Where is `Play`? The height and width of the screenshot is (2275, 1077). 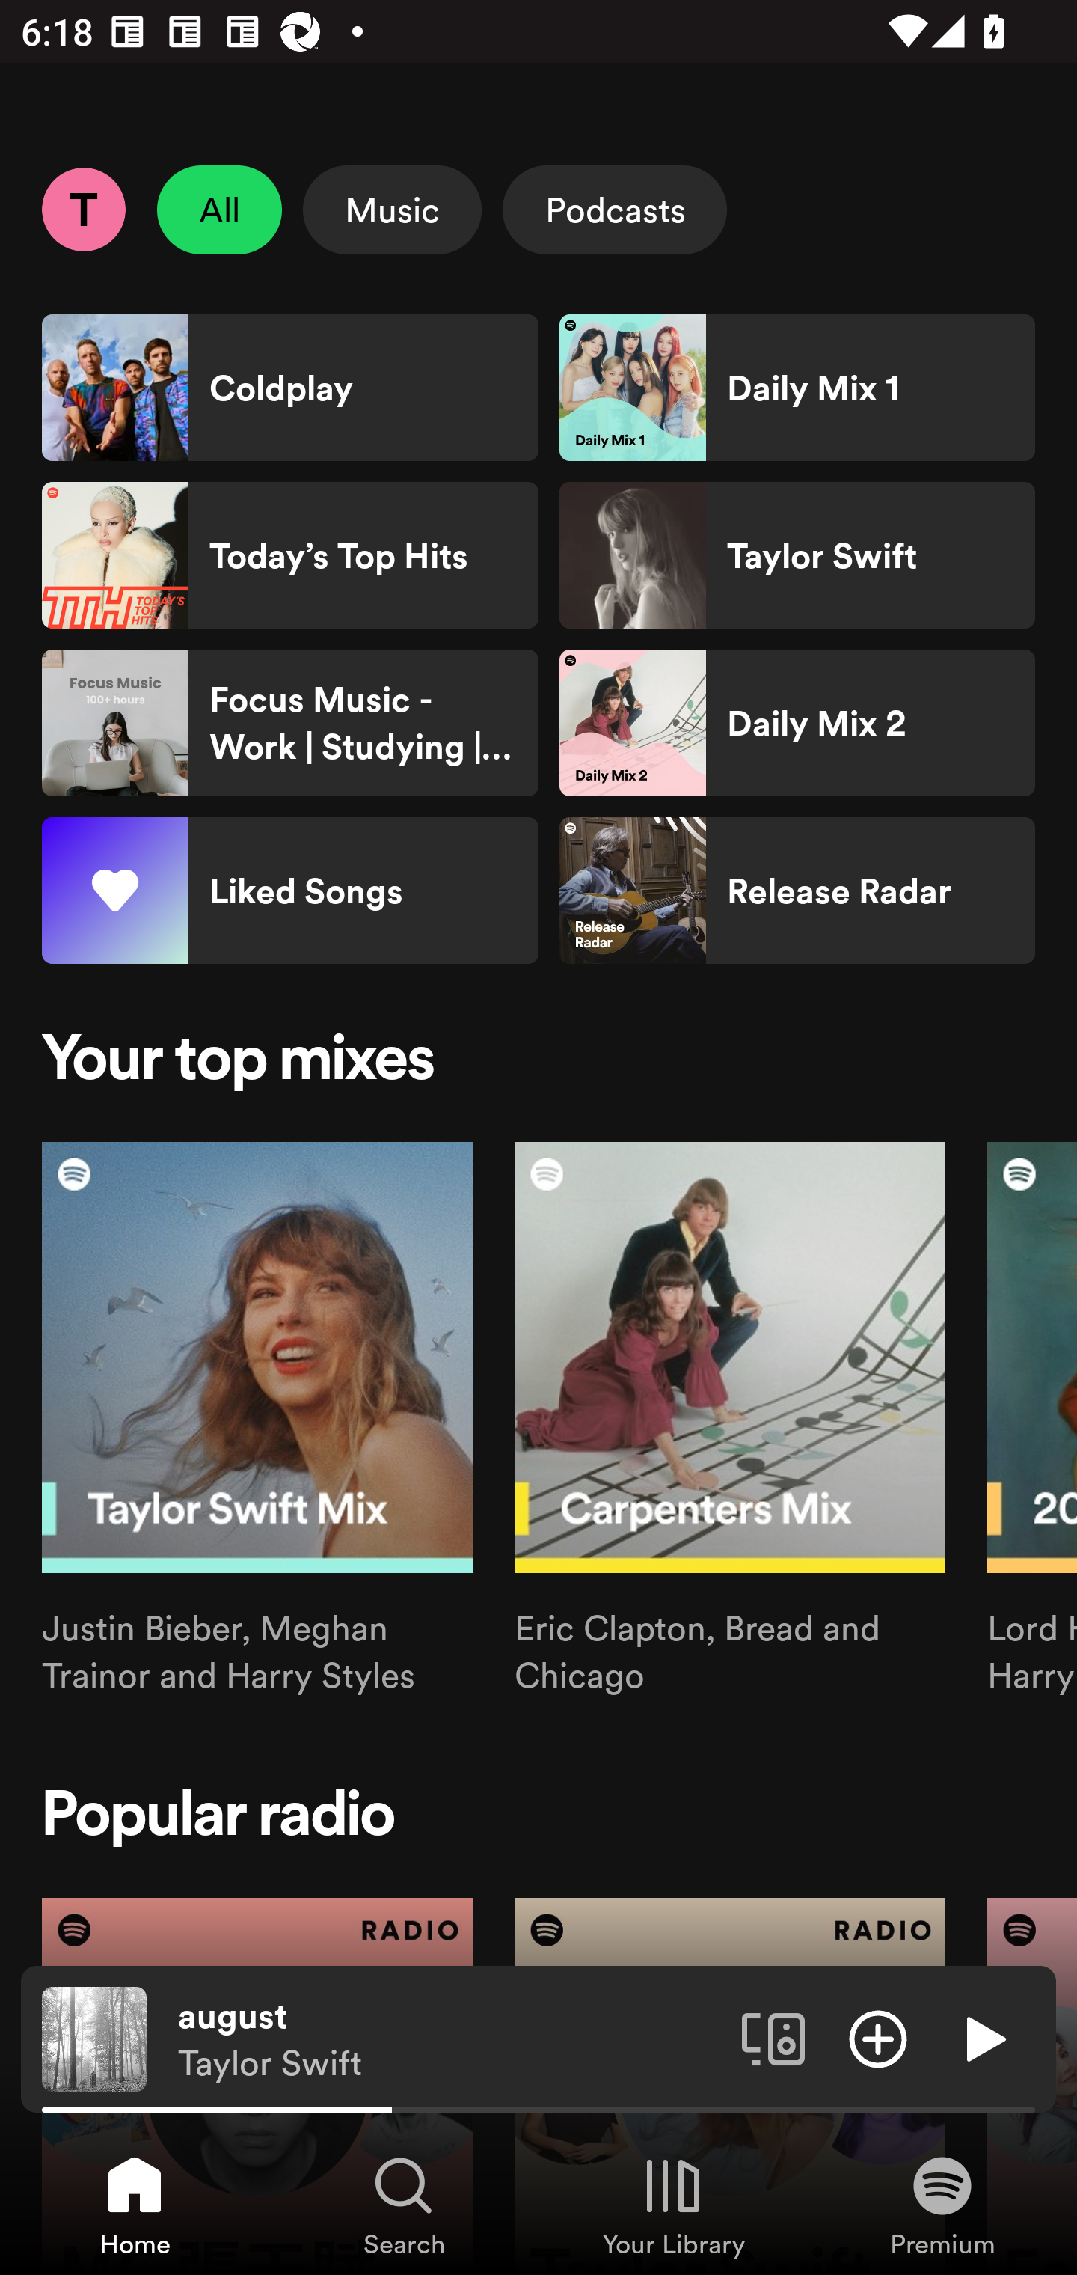
Play is located at coordinates (983, 2038).